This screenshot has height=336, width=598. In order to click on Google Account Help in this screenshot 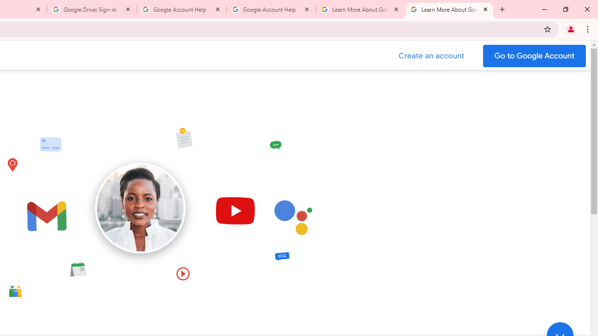, I will do `click(182, 9)`.